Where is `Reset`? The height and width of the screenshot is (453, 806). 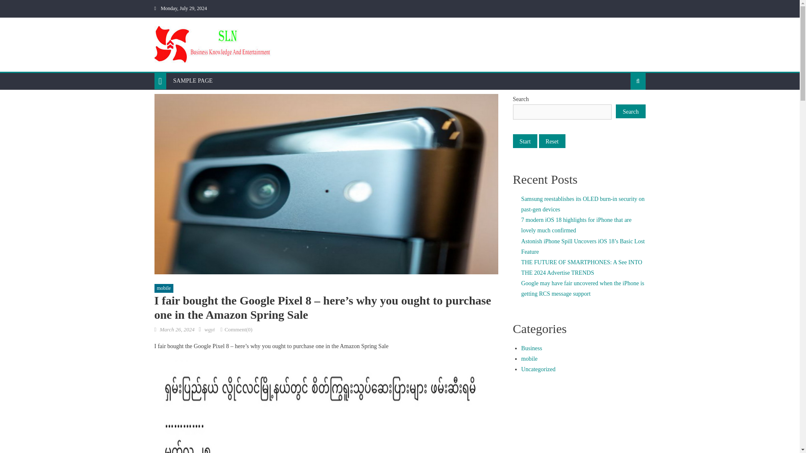 Reset is located at coordinates (552, 141).